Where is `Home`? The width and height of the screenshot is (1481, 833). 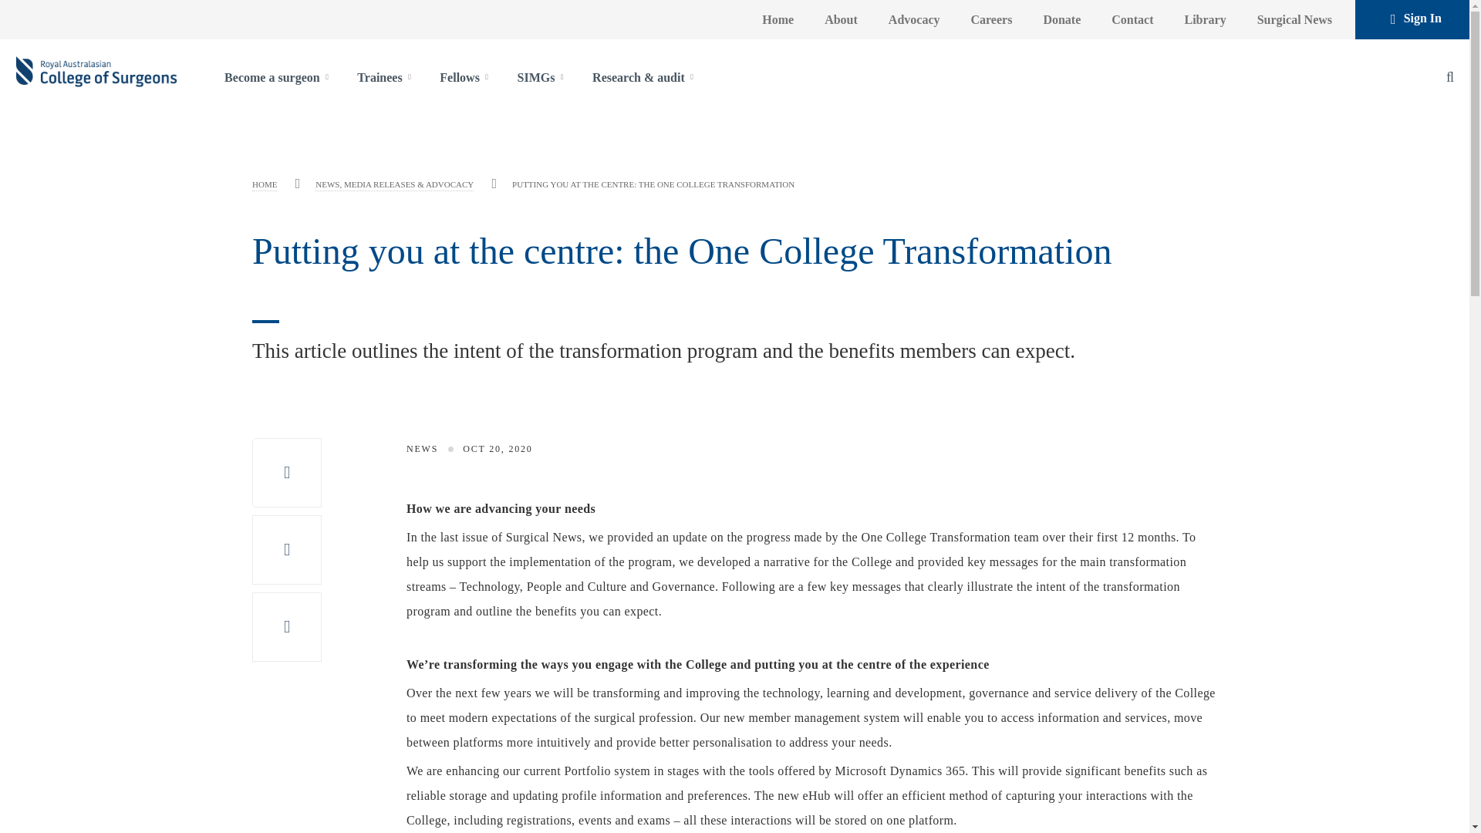
Home is located at coordinates (774, 20).